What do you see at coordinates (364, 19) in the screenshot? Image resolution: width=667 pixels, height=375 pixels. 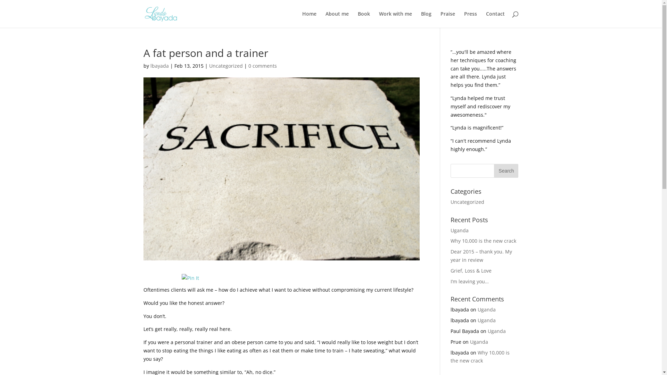 I see `Book` at bounding box center [364, 19].